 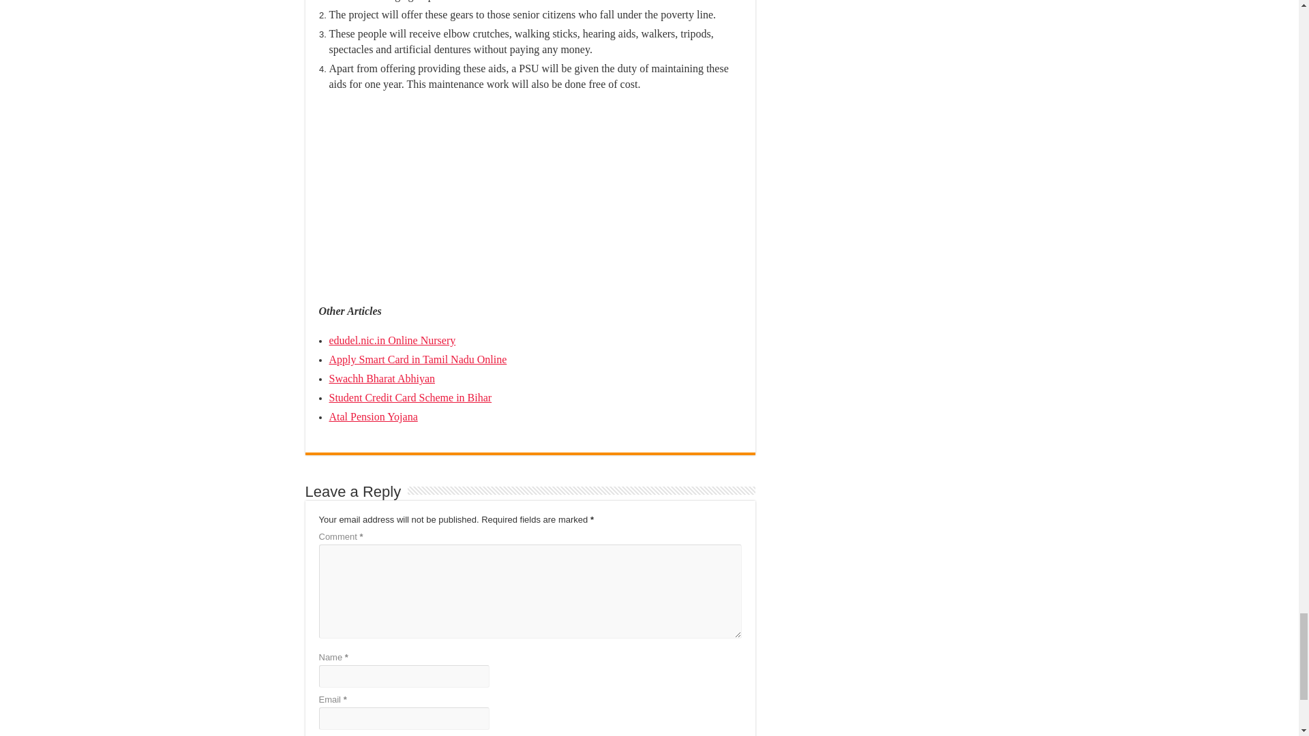 What do you see at coordinates (410, 397) in the screenshot?
I see `Student Credit Card Scheme in Bihar` at bounding box center [410, 397].